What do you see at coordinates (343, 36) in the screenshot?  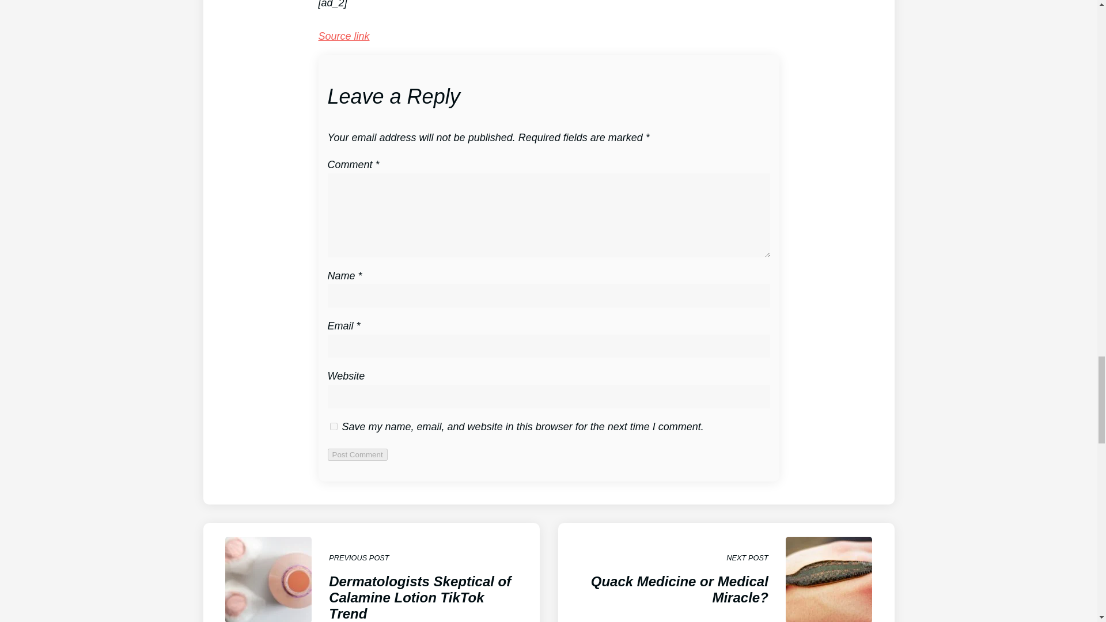 I see `Post Comment` at bounding box center [343, 36].